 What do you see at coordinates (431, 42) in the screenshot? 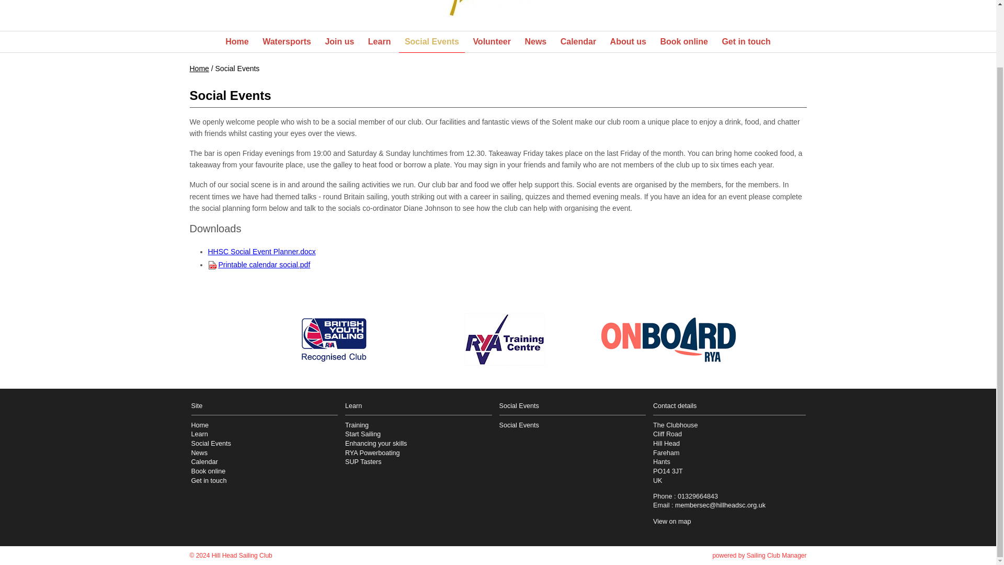
I see `Social Events` at bounding box center [431, 42].